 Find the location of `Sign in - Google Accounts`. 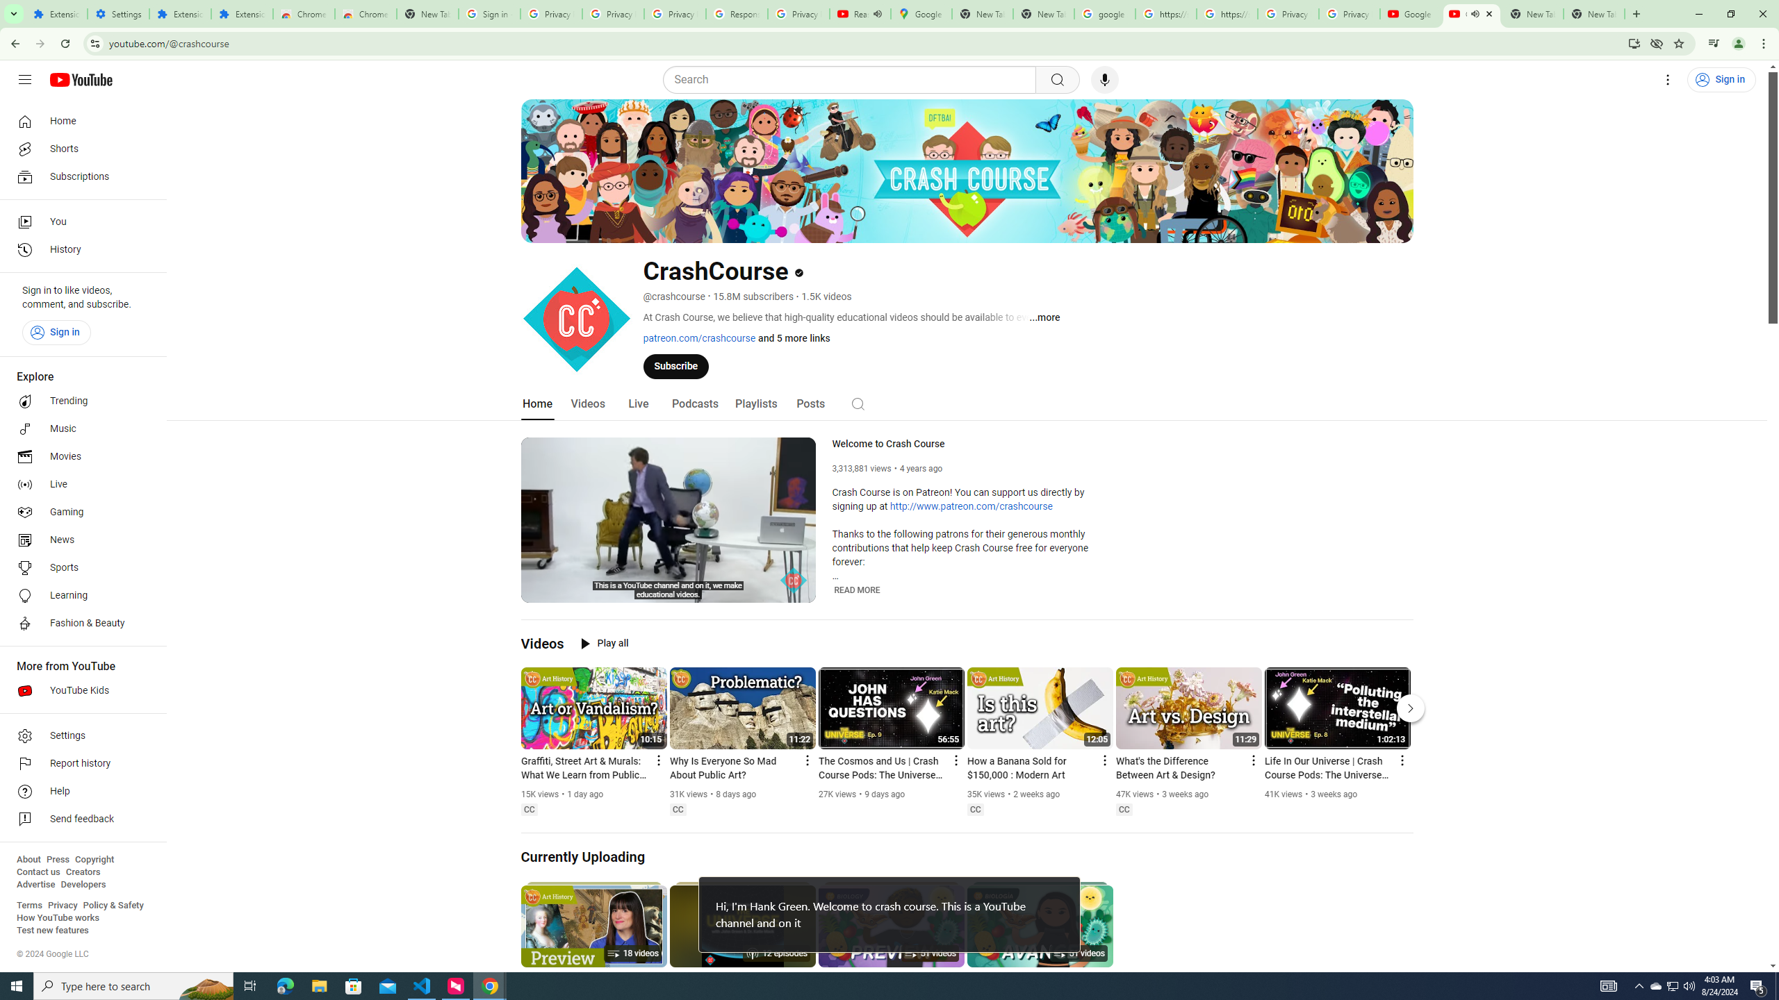

Sign in - Google Accounts is located at coordinates (489, 14).